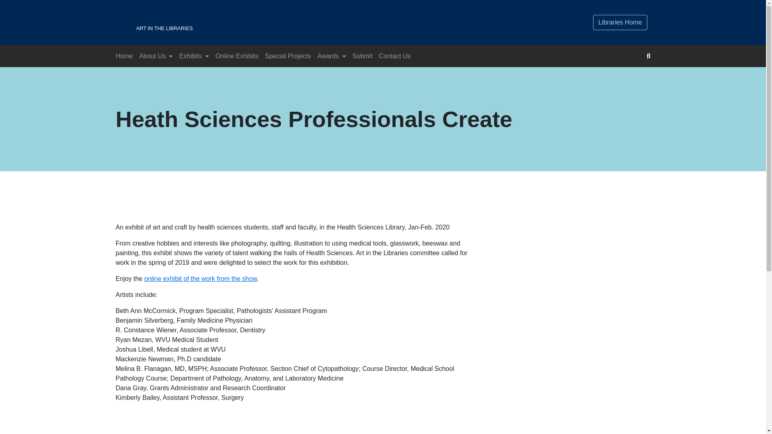 Image resolution: width=772 pixels, height=434 pixels. I want to click on Special Projects, so click(288, 56).